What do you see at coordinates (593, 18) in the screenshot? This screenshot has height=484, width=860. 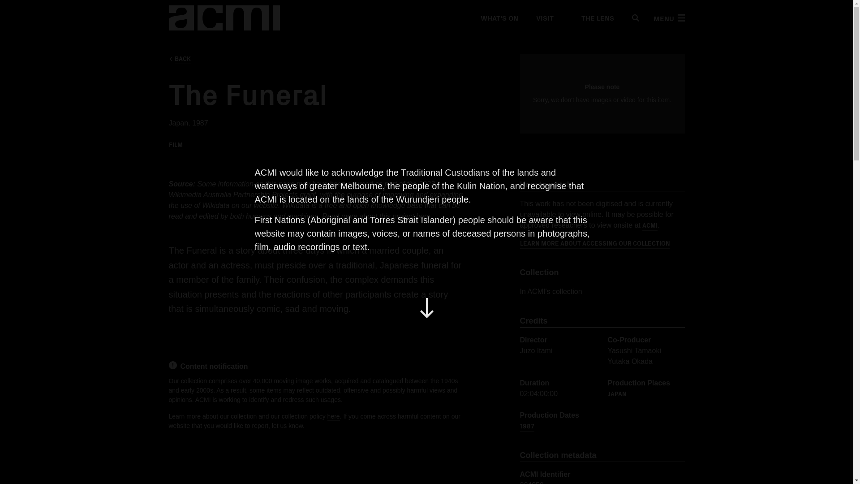 I see `THE LENS` at bounding box center [593, 18].